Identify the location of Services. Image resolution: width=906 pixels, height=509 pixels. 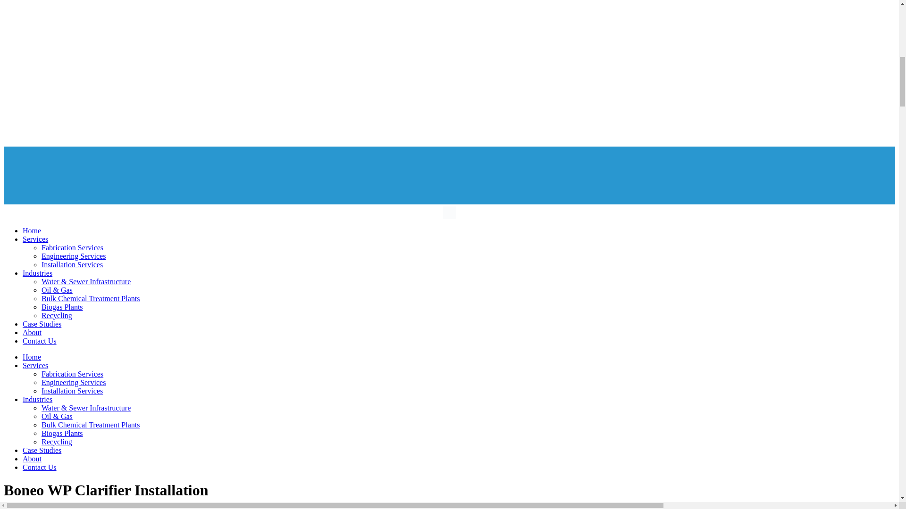
(35, 365).